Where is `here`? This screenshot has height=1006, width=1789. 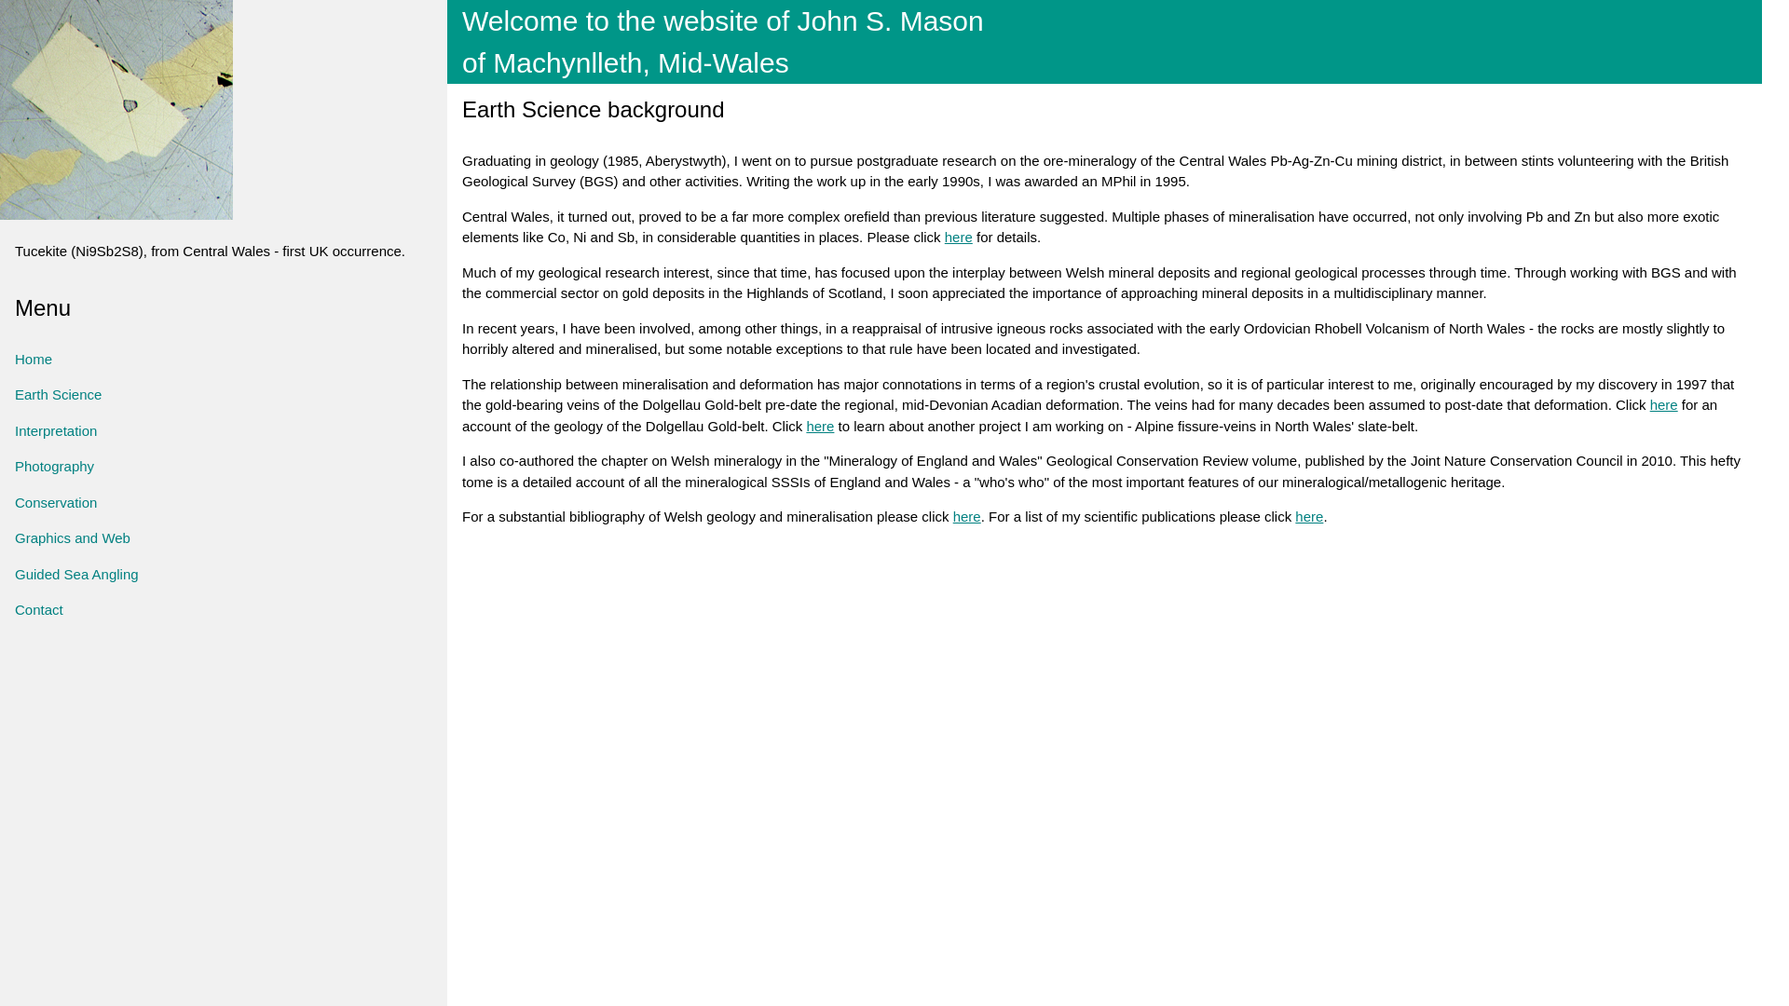
here is located at coordinates (958, 237).